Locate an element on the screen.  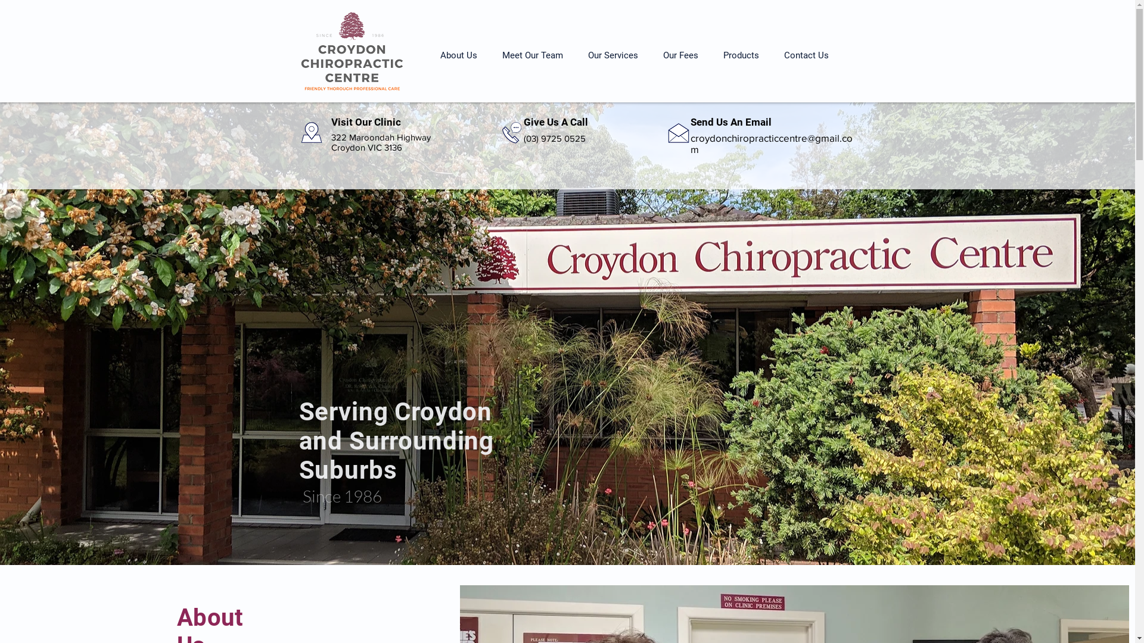
About Us is located at coordinates (459, 55).